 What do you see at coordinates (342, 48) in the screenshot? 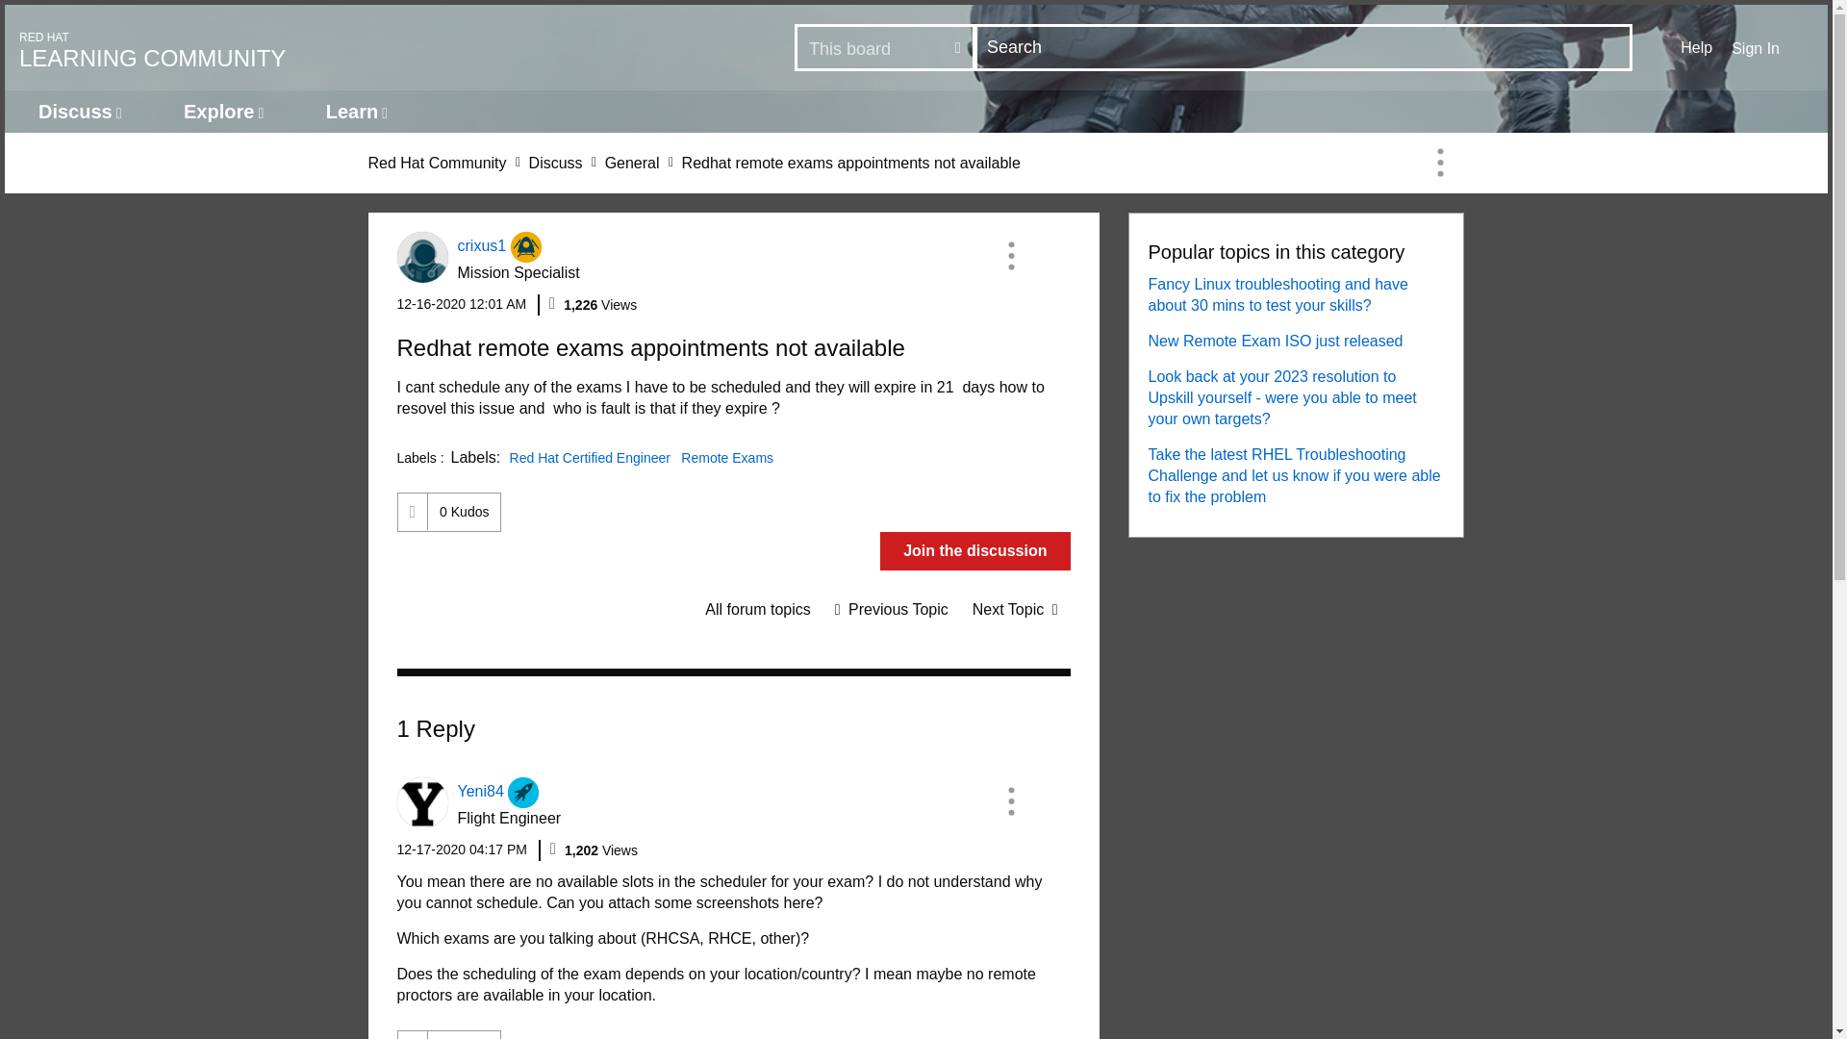
I see `Search` at bounding box center [342, 48].